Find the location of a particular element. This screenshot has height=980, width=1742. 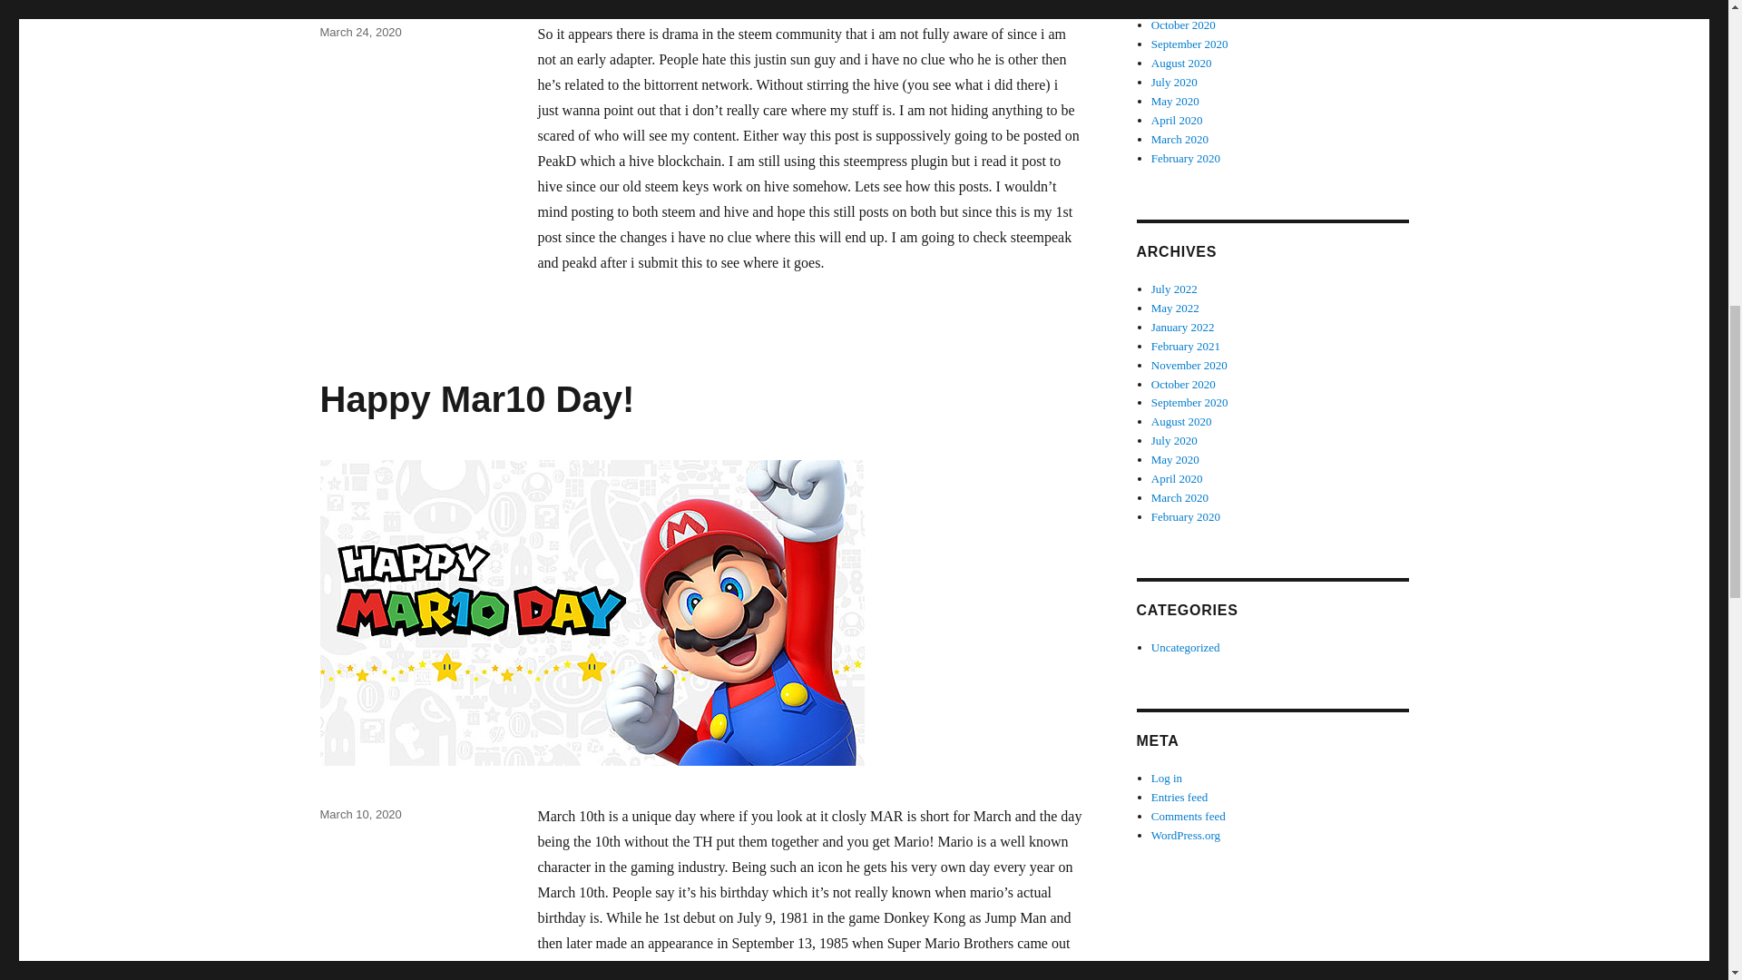

May 2022 is located at coordinates (1176, 307).